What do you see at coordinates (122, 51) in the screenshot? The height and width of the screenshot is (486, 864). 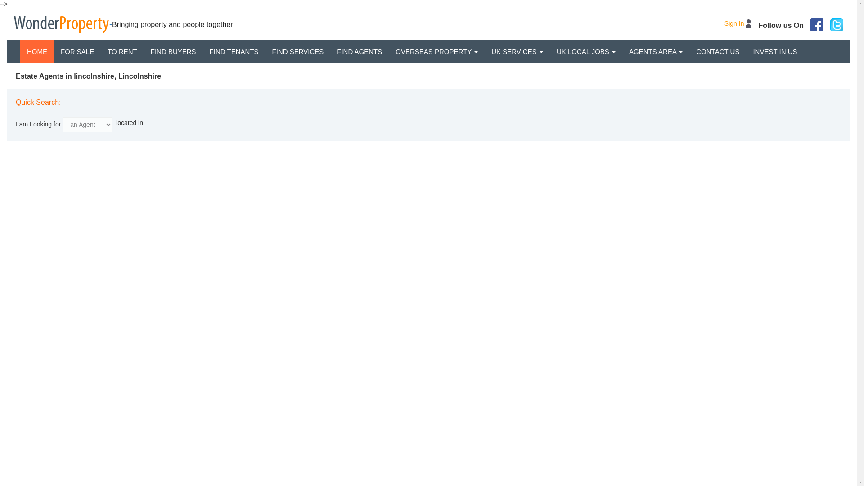 I see `TO RENT` at bounding box center [122, 51].